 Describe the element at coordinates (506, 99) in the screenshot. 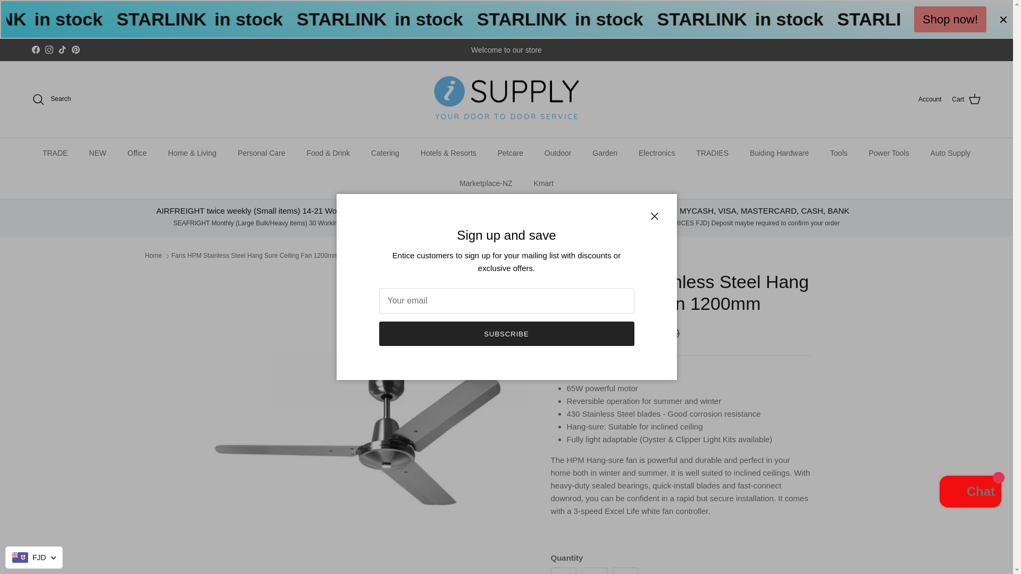

I see `i Supply Solutions NZ  ` at that location.